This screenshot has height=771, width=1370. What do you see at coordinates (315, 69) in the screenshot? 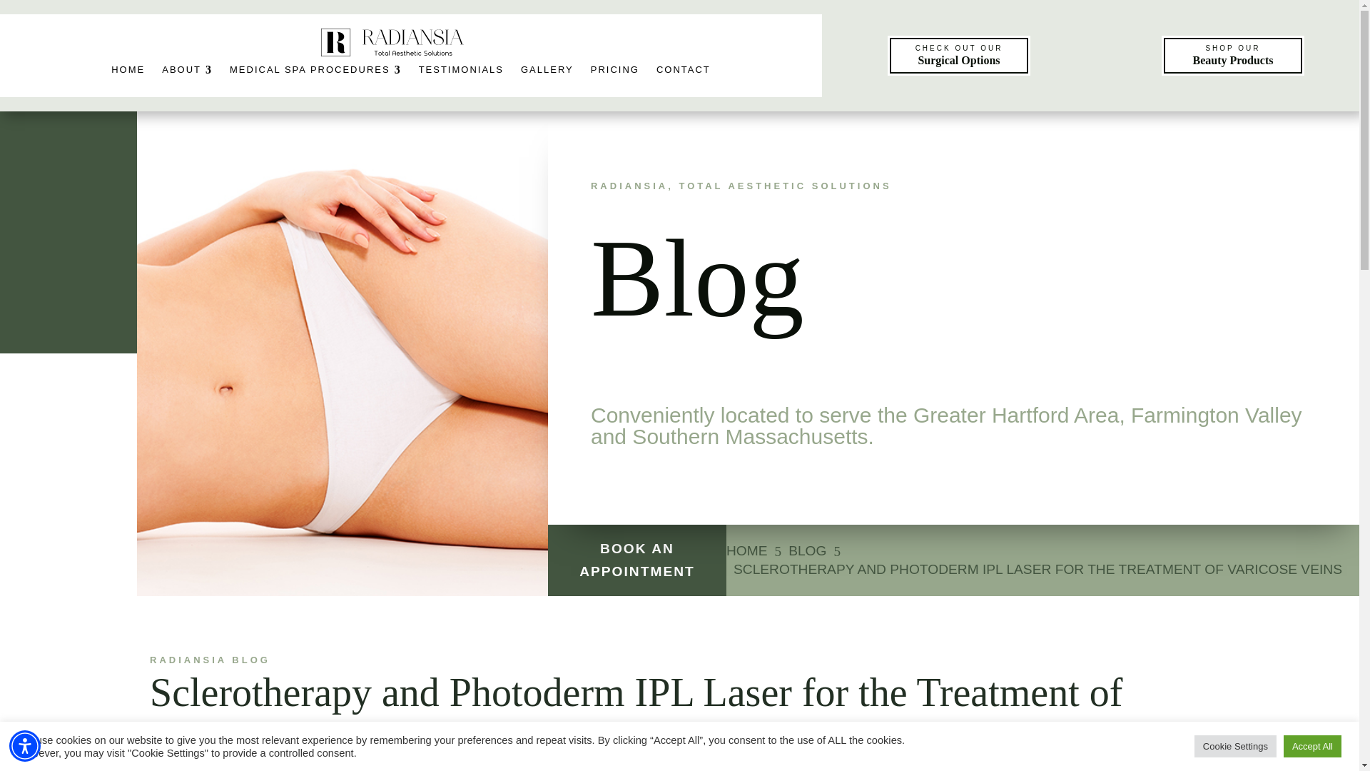
I see `MEDICAL SPA PROCEDURES` at bounding box center [315, 69].